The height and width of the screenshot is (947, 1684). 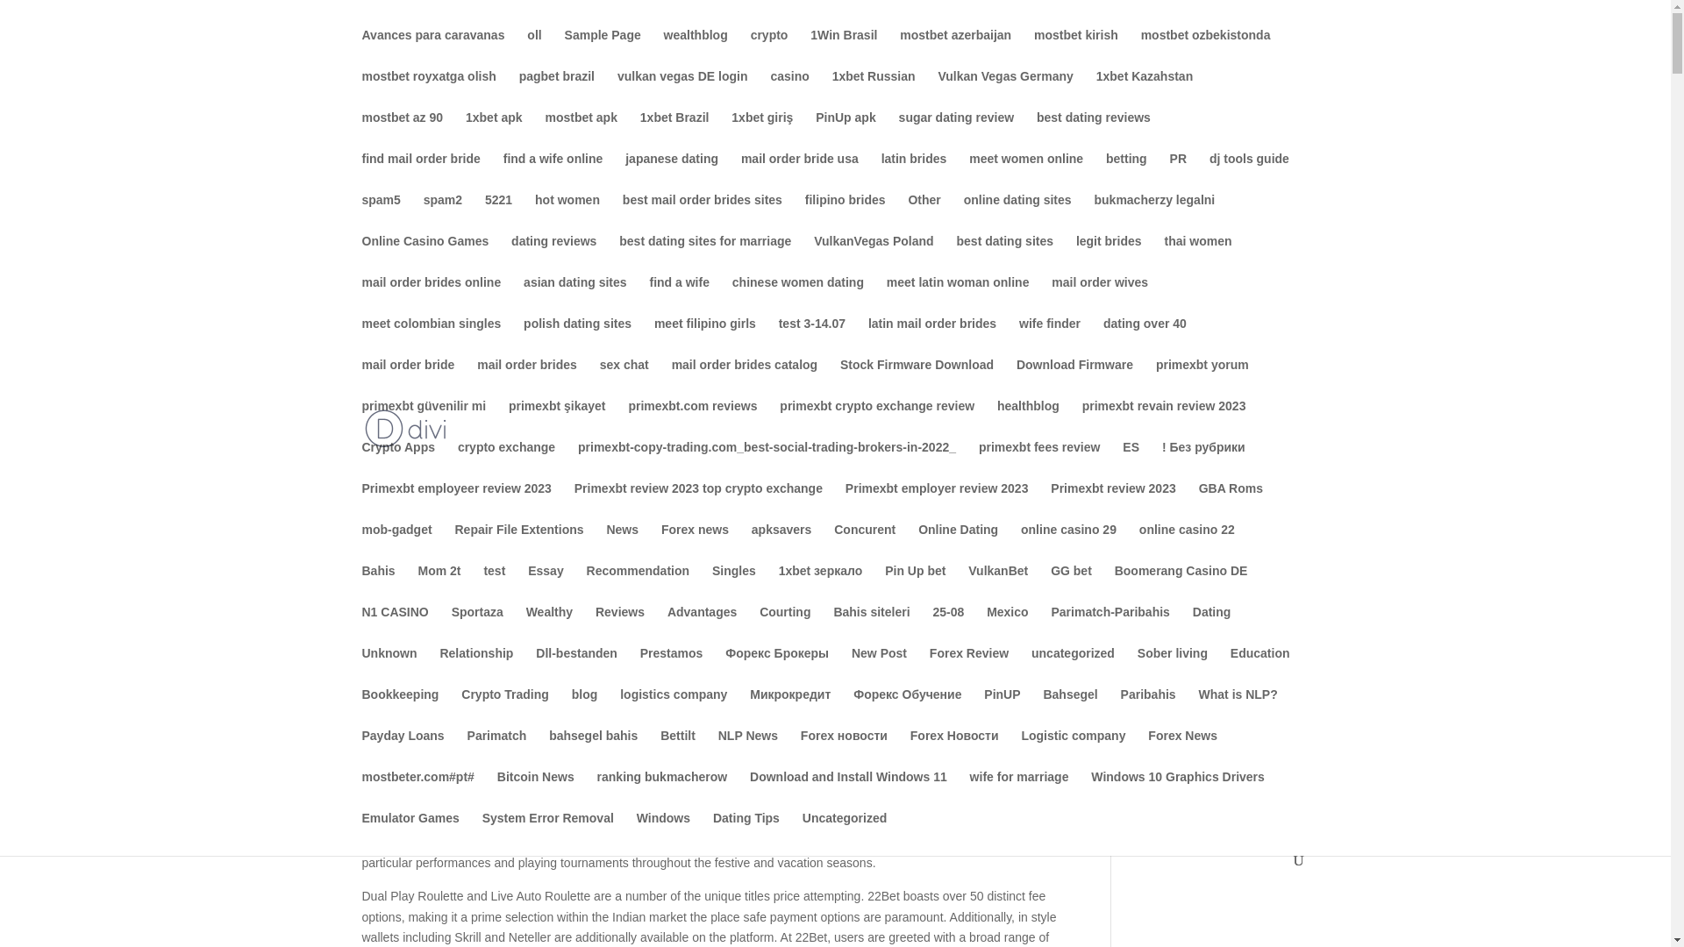 I want to click on casino, so click(x=788, y=90).